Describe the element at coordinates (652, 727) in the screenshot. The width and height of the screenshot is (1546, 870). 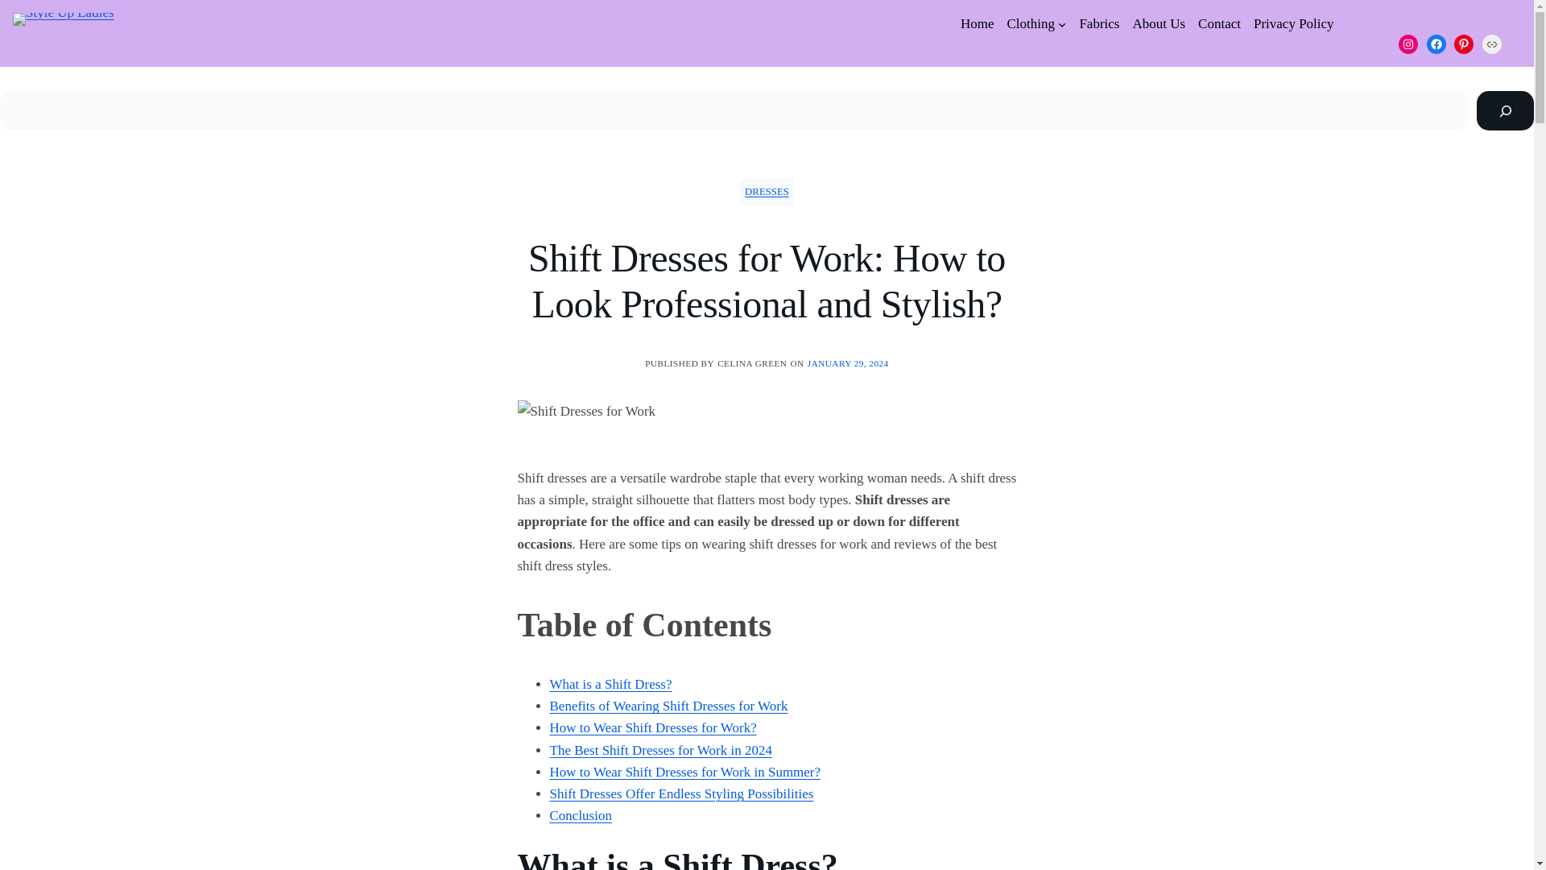
I see `How to Wear Shift Dresses for Work?` at that location.